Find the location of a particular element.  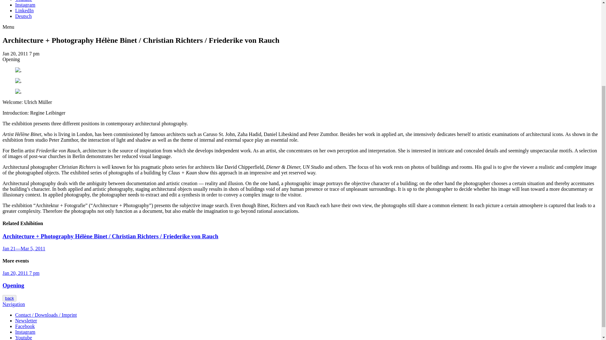

Instagram is located at coordinates (25, 332).